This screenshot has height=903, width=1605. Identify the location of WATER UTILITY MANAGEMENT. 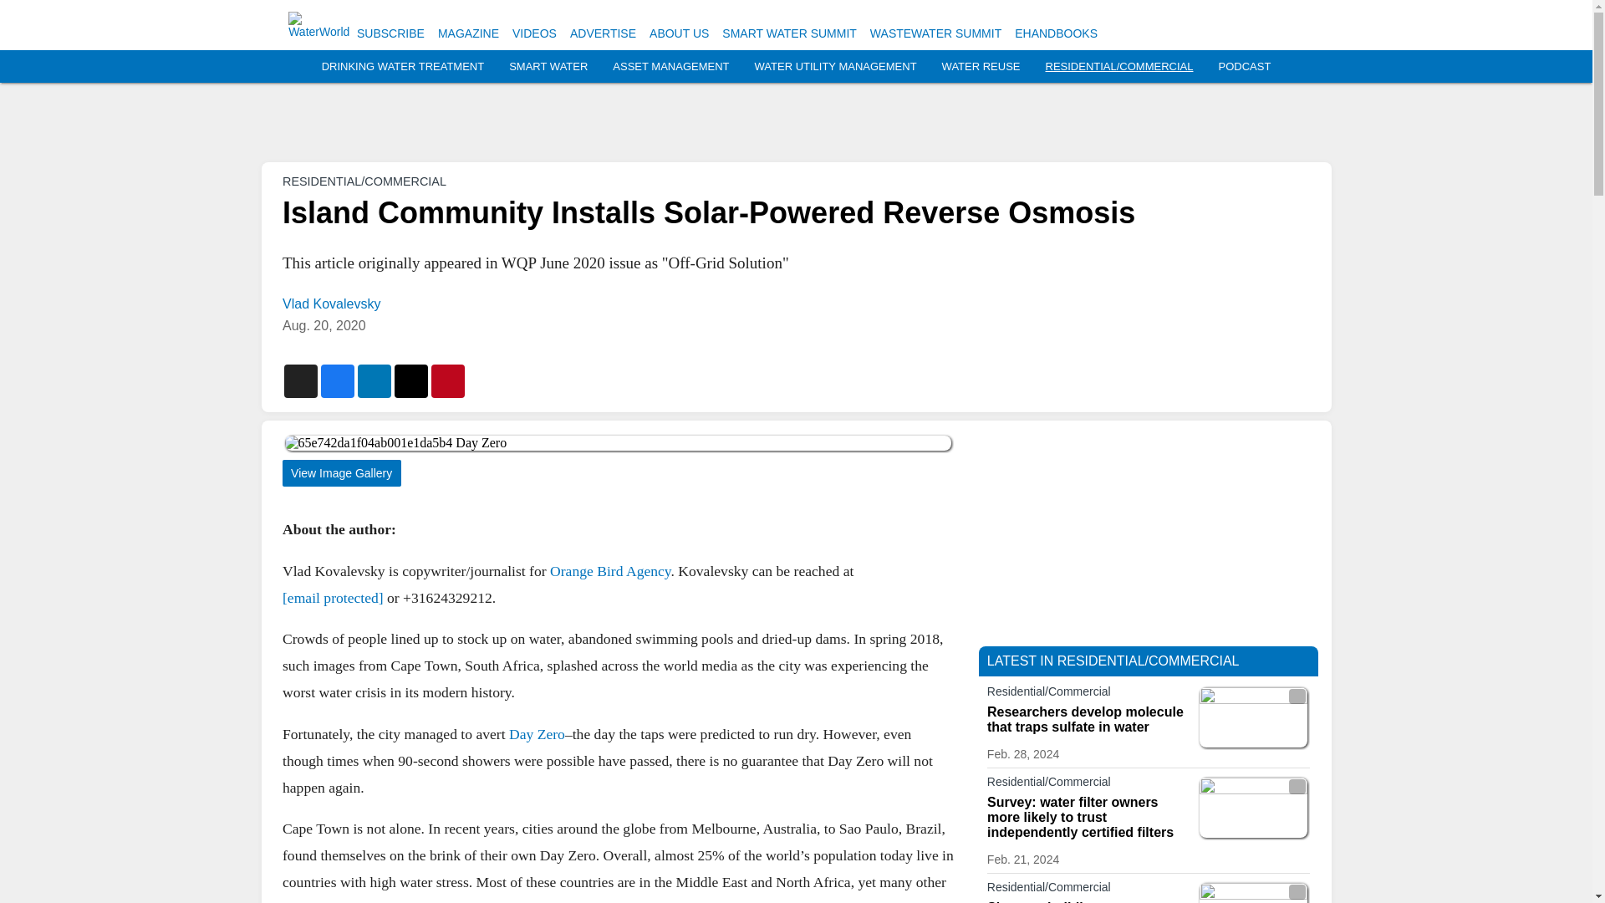
(835, 67).